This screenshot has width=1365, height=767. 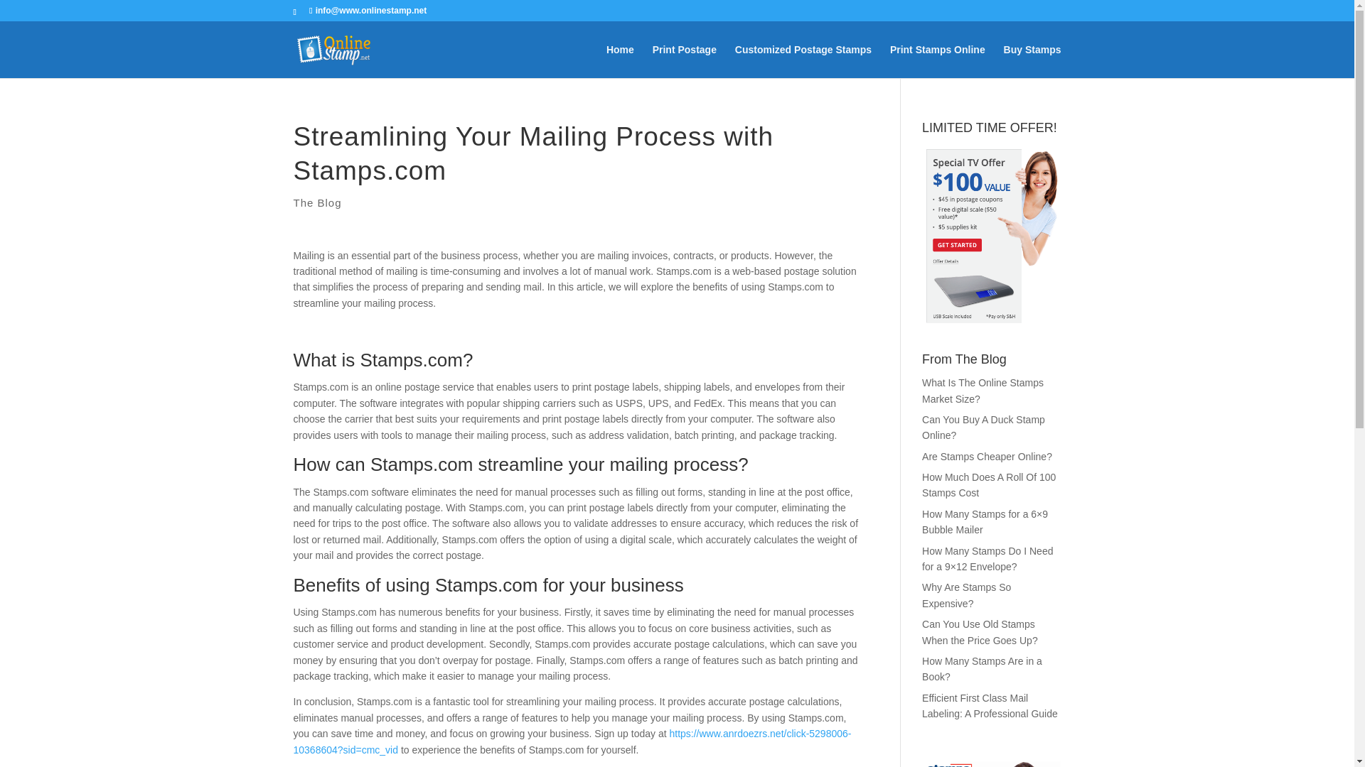 I want to click on Print Postage, so click(x=684, y=61).